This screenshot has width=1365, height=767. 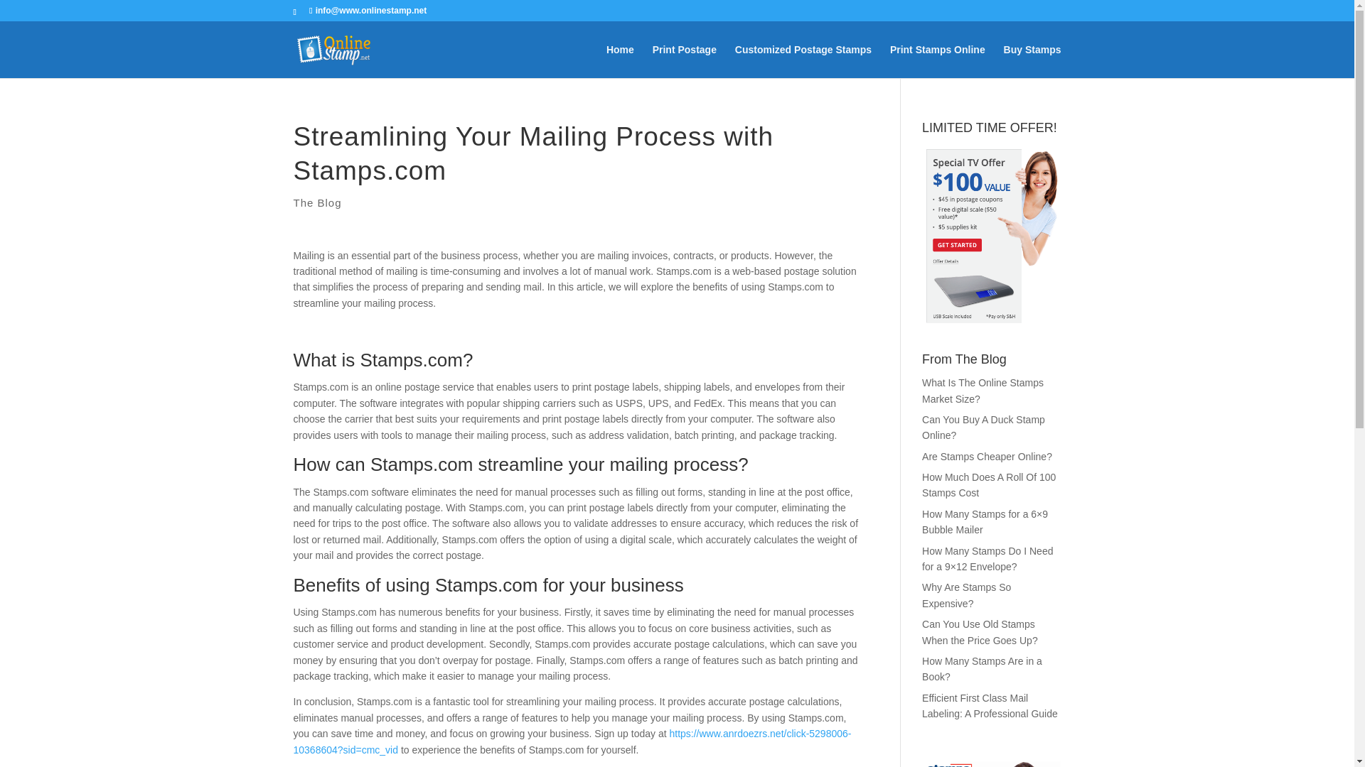 I want to click on Print Postage, so click(x=684, y=61).